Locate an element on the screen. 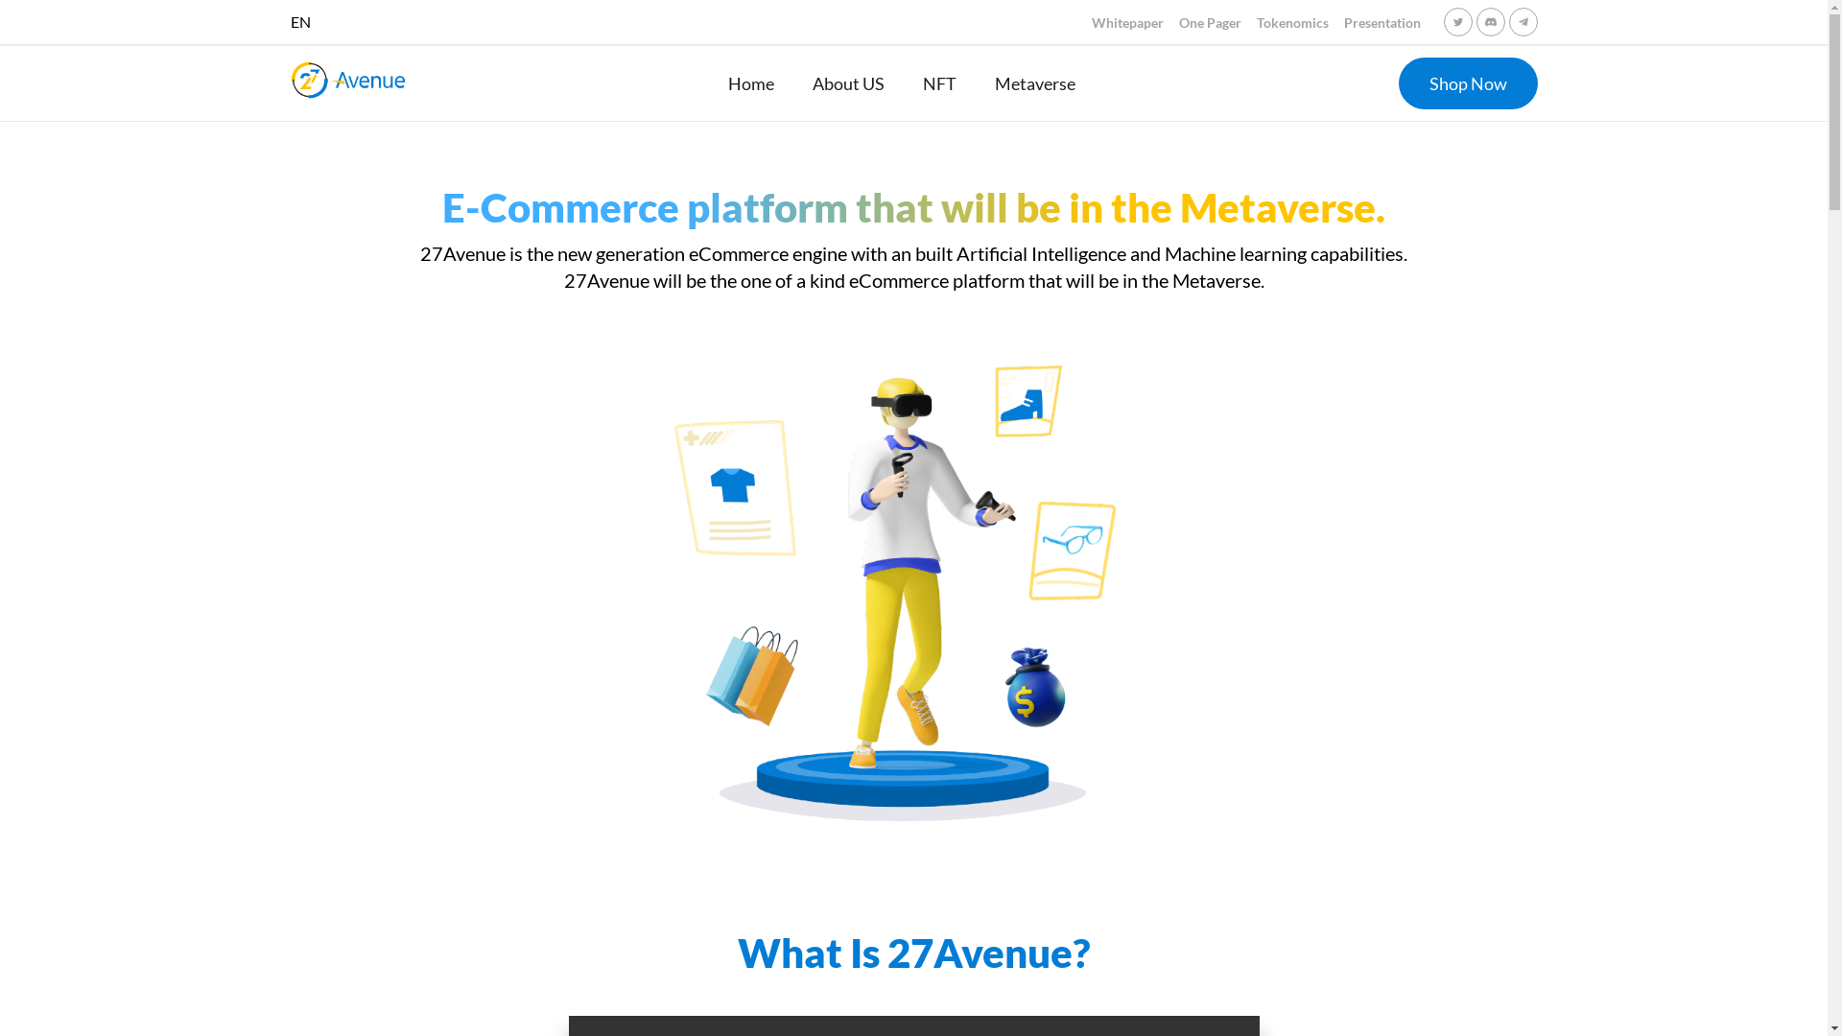  One Pager is located at coordinates (1209, 23).